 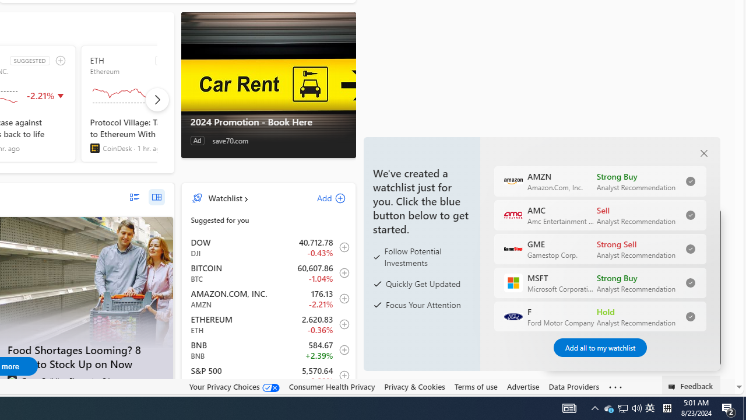 I want to click on Class: oneFooter_seeMore-DS-EntryPoint1-1, so click(x=615, y=387).